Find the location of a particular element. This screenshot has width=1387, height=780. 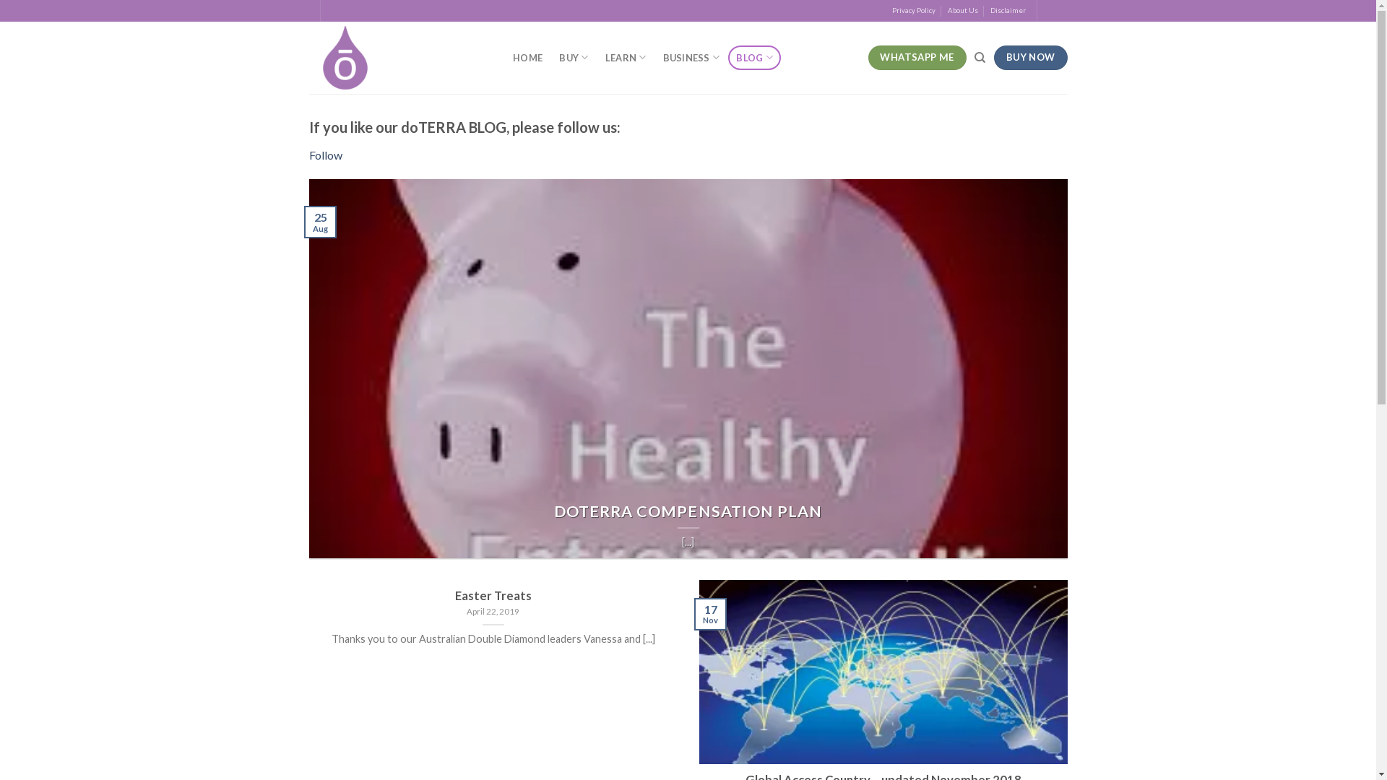

BUY is located at coordinates (574, 58).